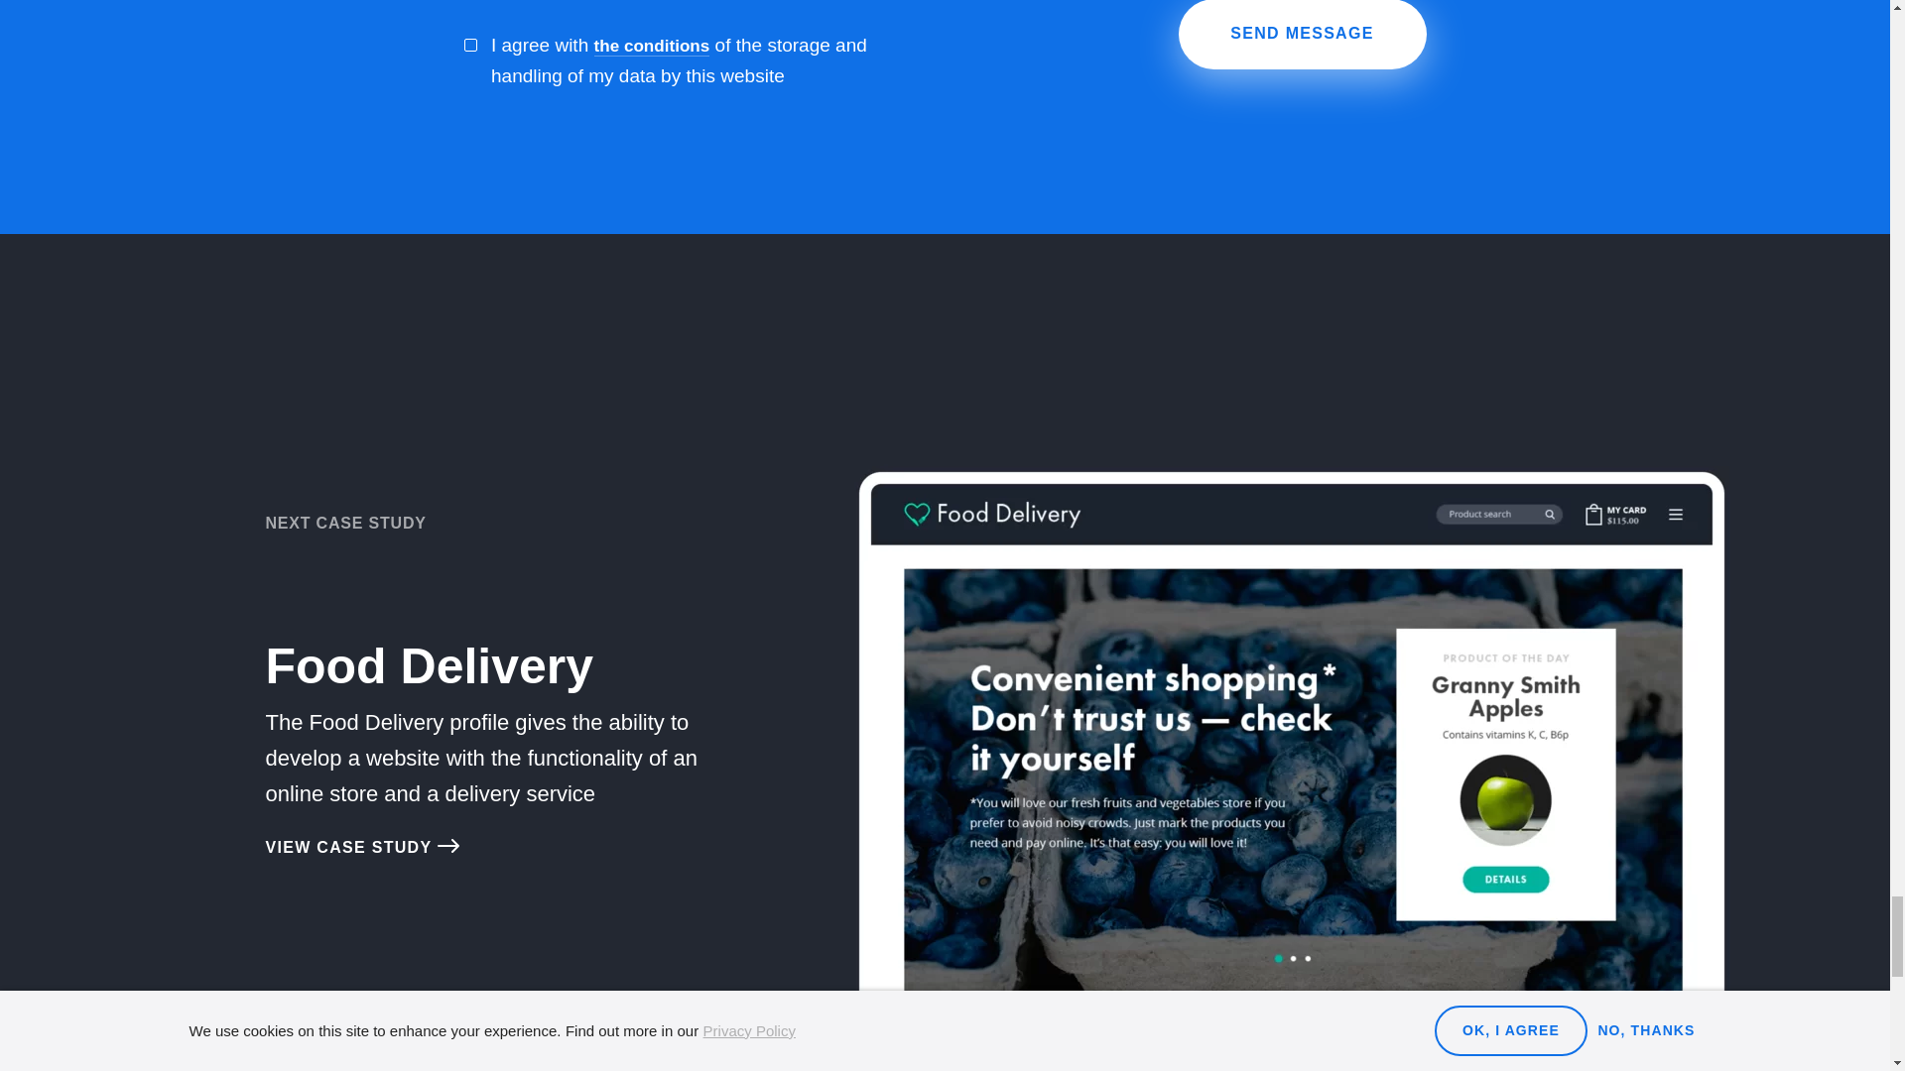 This screenshot has height=1071, width=1905. What do you see at coordinates (651, 46) in the screenshot?
I see `the conditions` at bounding box center [651, 46].